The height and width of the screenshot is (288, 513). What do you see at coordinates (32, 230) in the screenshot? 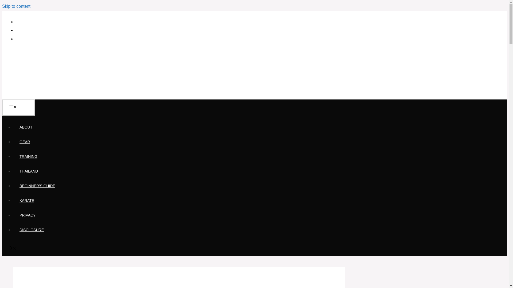
I see `DISCLOSURE` at bounding box center [32, 230].